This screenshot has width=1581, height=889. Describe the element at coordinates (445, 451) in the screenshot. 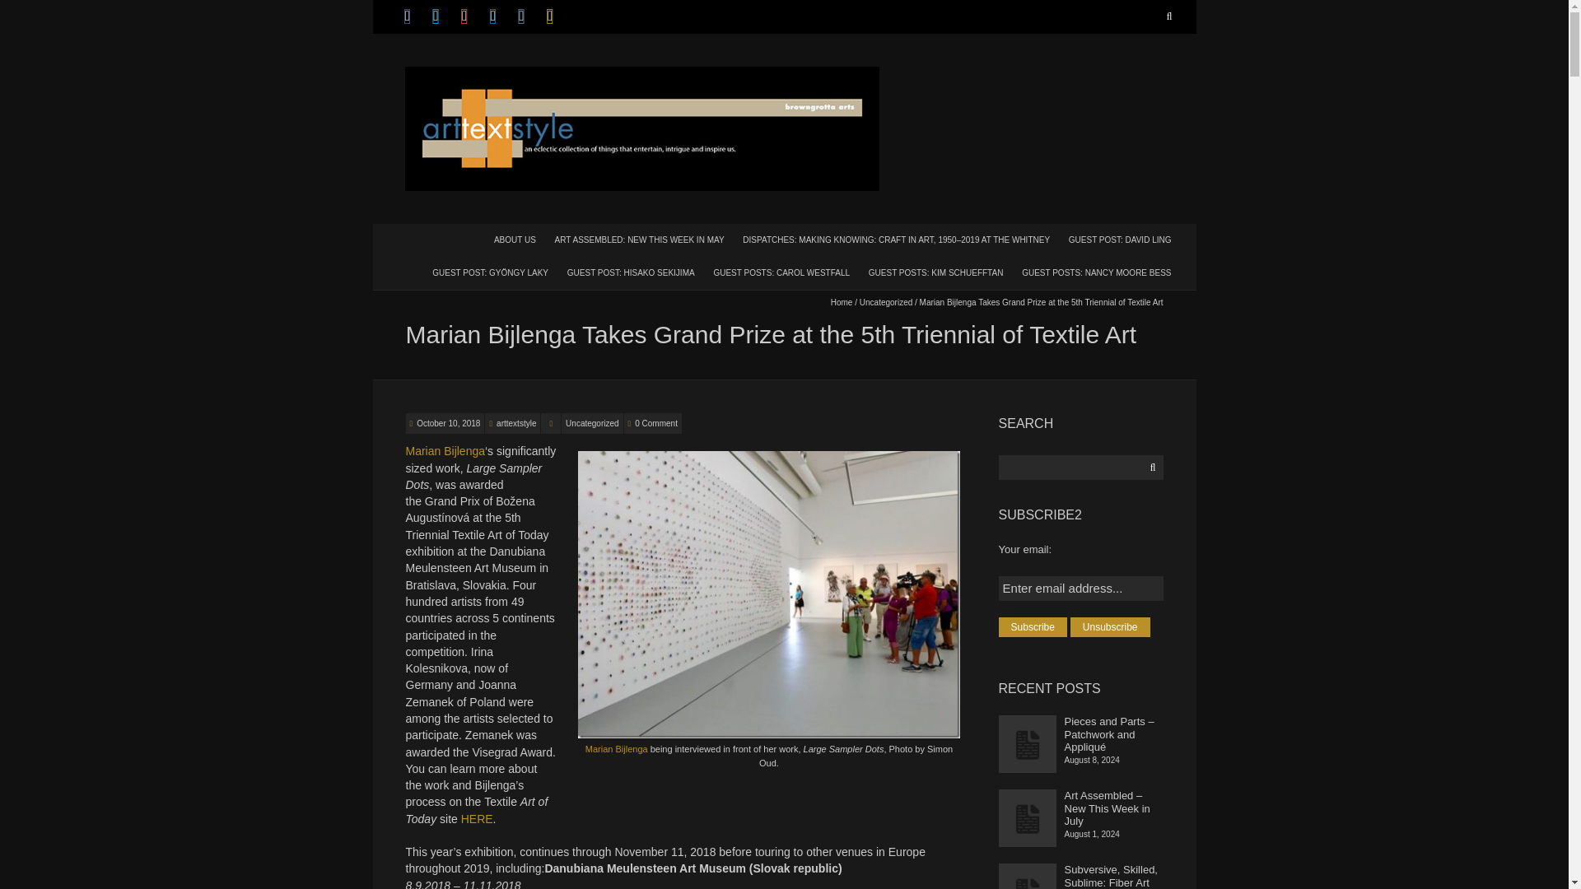

I see `Marian Bijlenga` at that location.